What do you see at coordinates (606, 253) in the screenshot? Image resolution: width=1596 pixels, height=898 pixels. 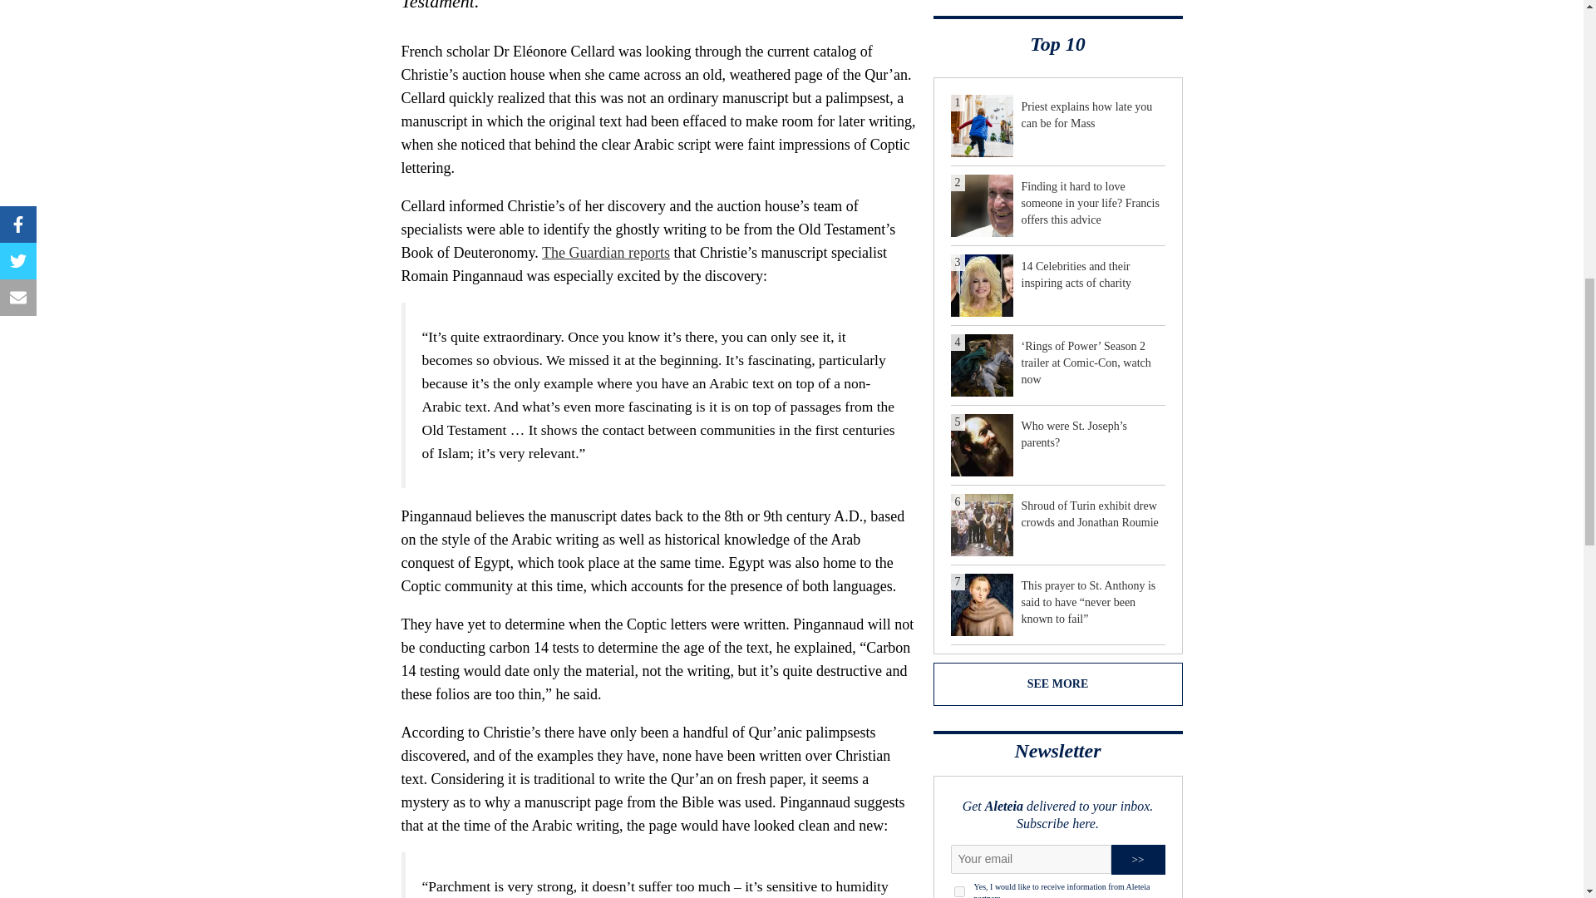 I see `The Guardian reports` at bounding box center [606, 253].